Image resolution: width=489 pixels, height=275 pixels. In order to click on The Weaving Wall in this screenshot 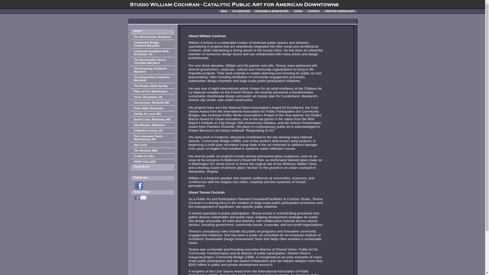, I will do `click(153, 150)`.